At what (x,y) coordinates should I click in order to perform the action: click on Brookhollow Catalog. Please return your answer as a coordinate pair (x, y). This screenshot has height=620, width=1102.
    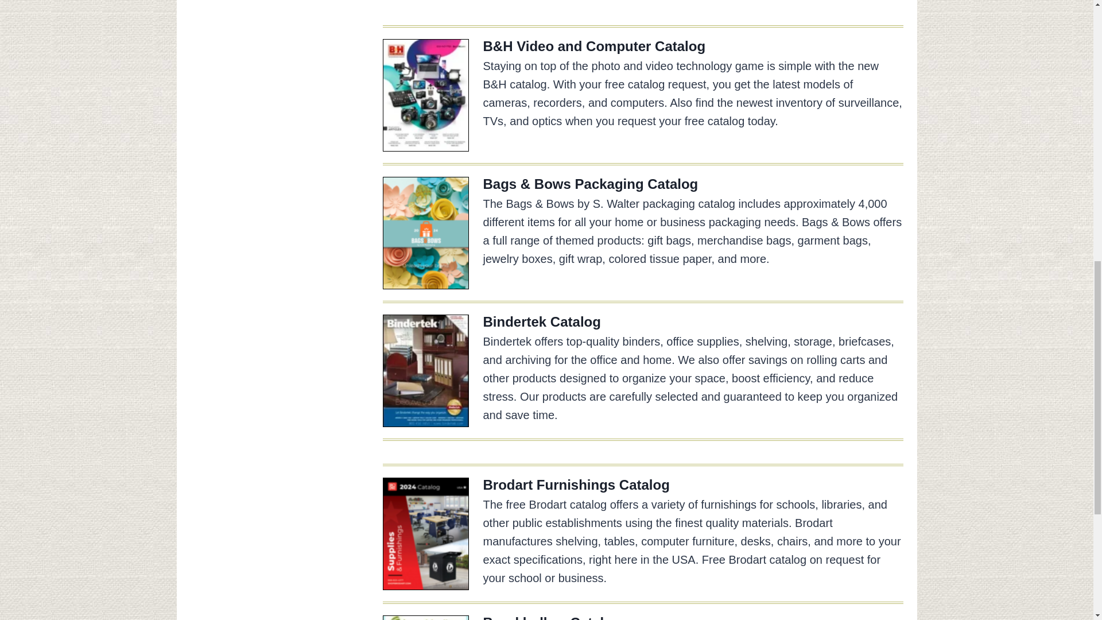
    Looking at the image, I should click on (552, 618).